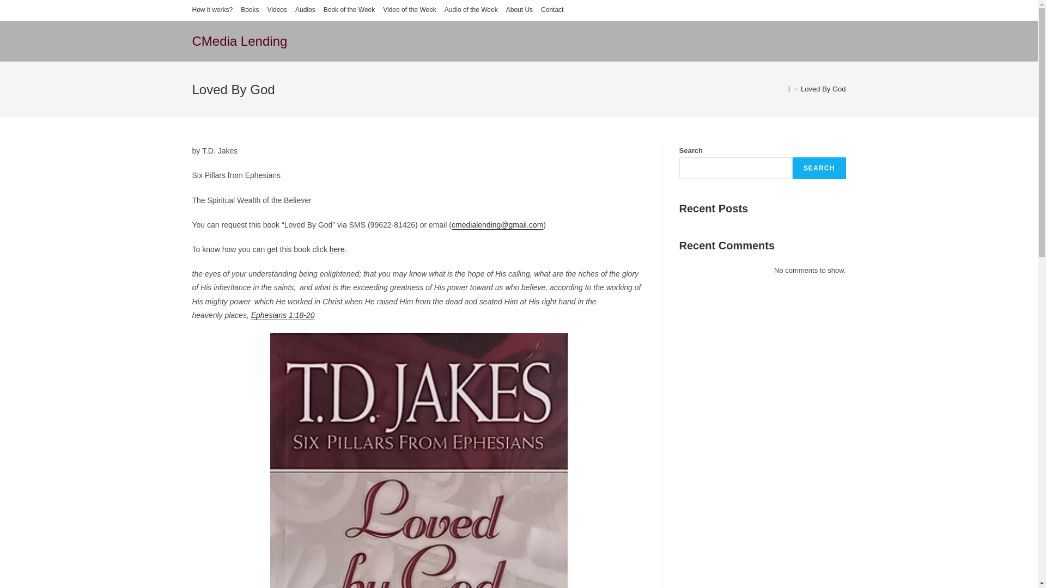  What do you see at coordinates (305, 10) in the screenshot?
I see `Audios` at bounding box center [305, 10].